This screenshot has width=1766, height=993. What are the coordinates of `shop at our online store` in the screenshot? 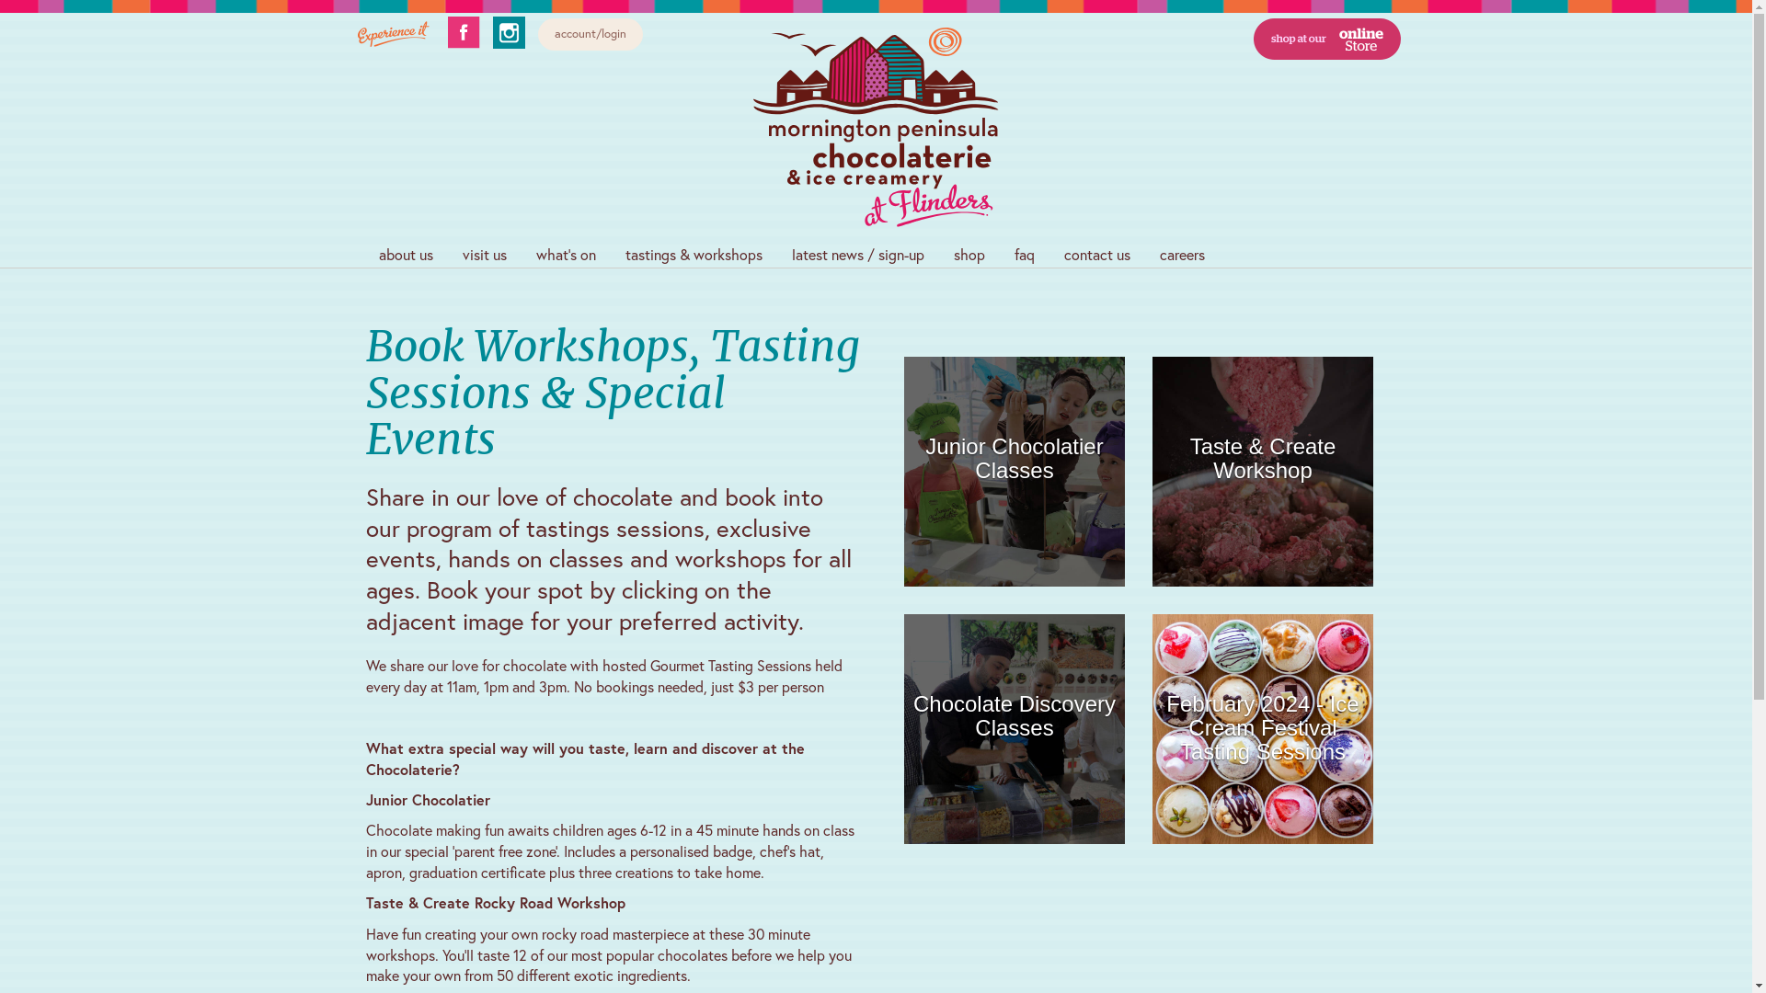 It's located at (1326, 130).